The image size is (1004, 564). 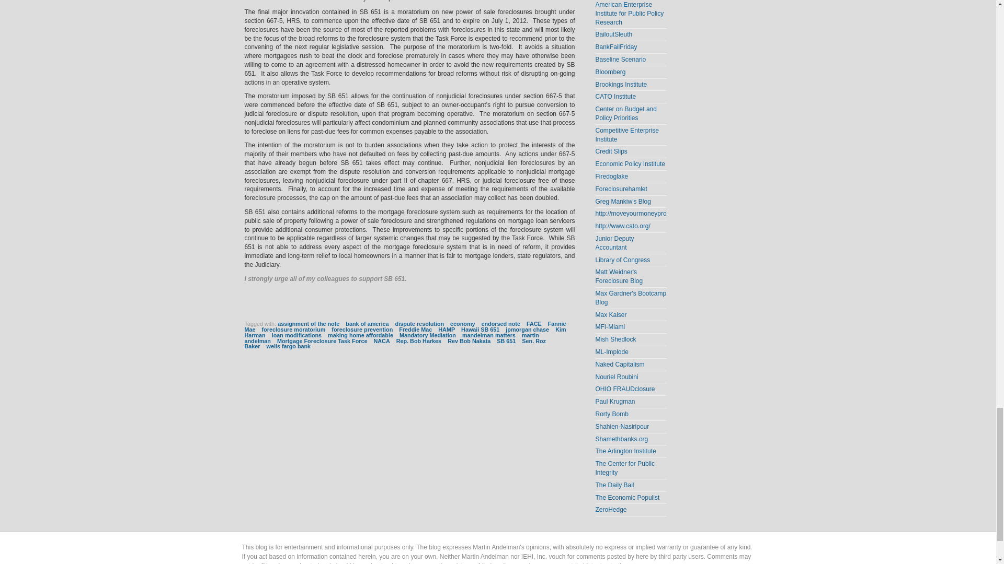 I want to click on economy, so click(x=462, y=324).